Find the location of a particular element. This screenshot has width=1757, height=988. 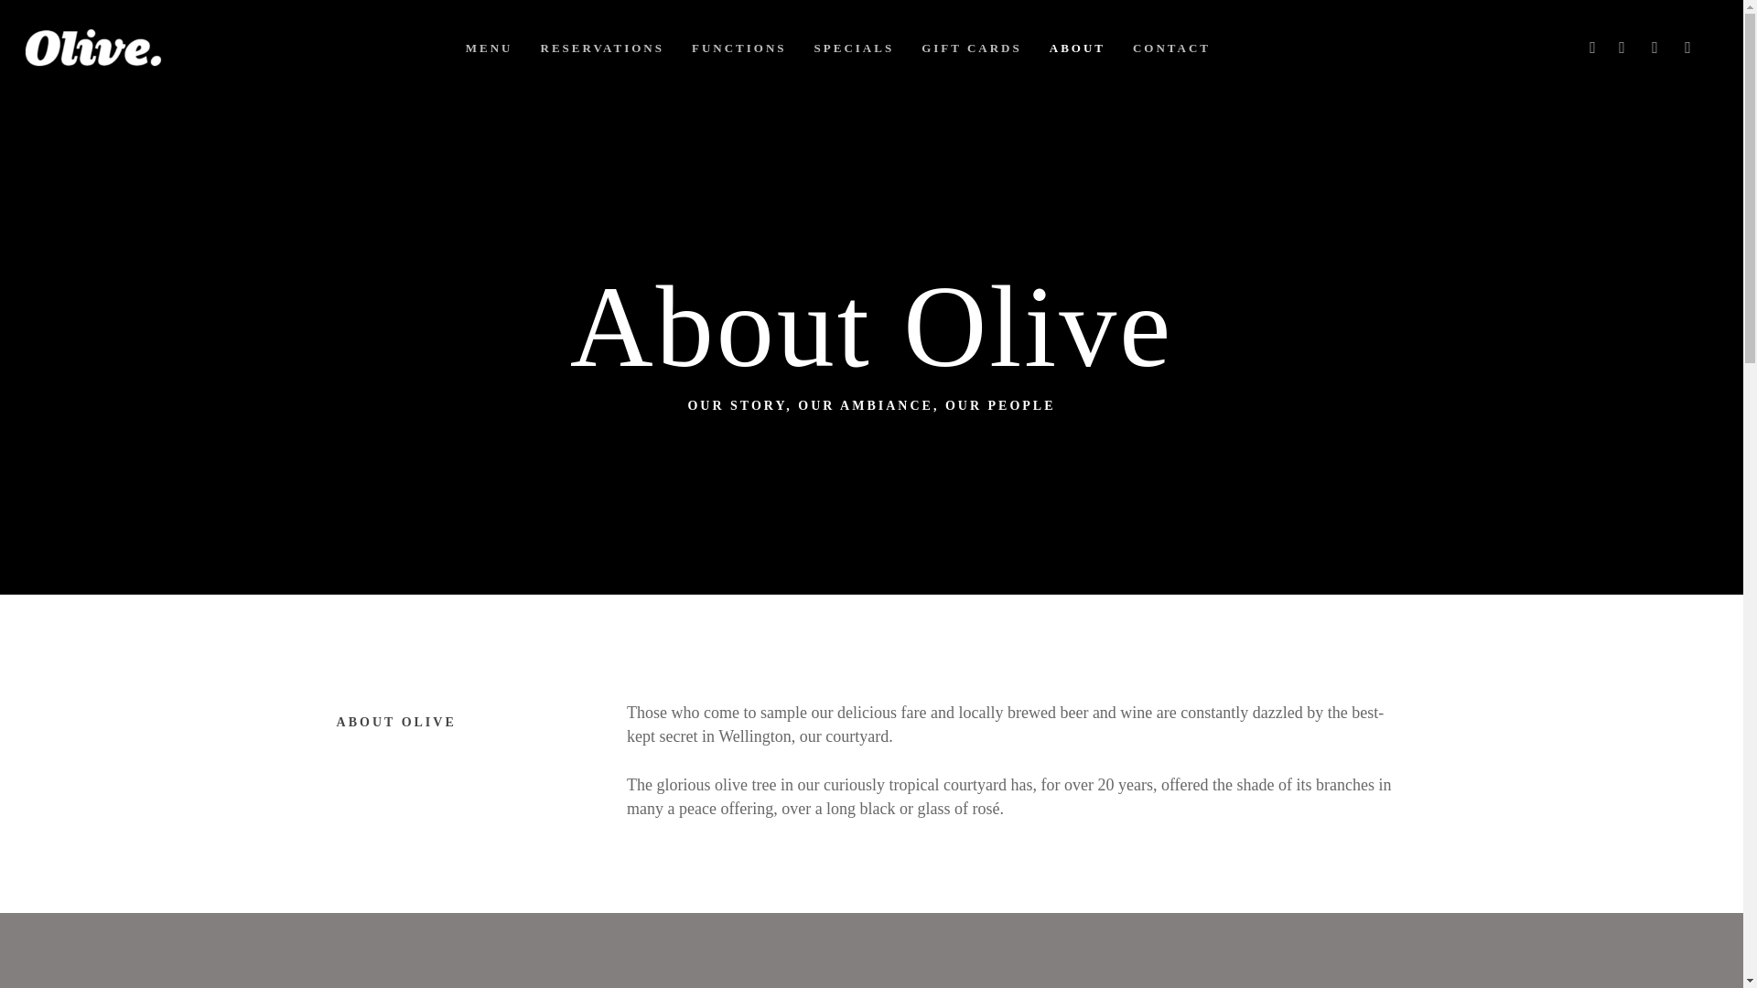

CONTACT is located at coordinates (1171, 48).